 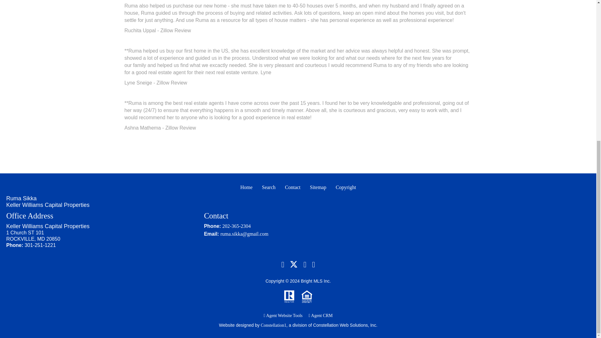 I want to click on Home, so click(x=246, y=187).